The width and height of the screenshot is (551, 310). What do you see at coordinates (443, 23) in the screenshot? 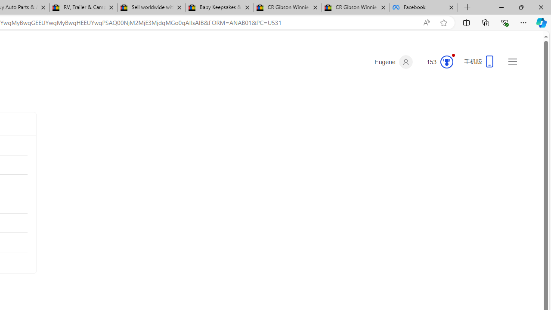
I see `Add this page to favorites (Ctrl+D)` at bounding box center [443, 23].